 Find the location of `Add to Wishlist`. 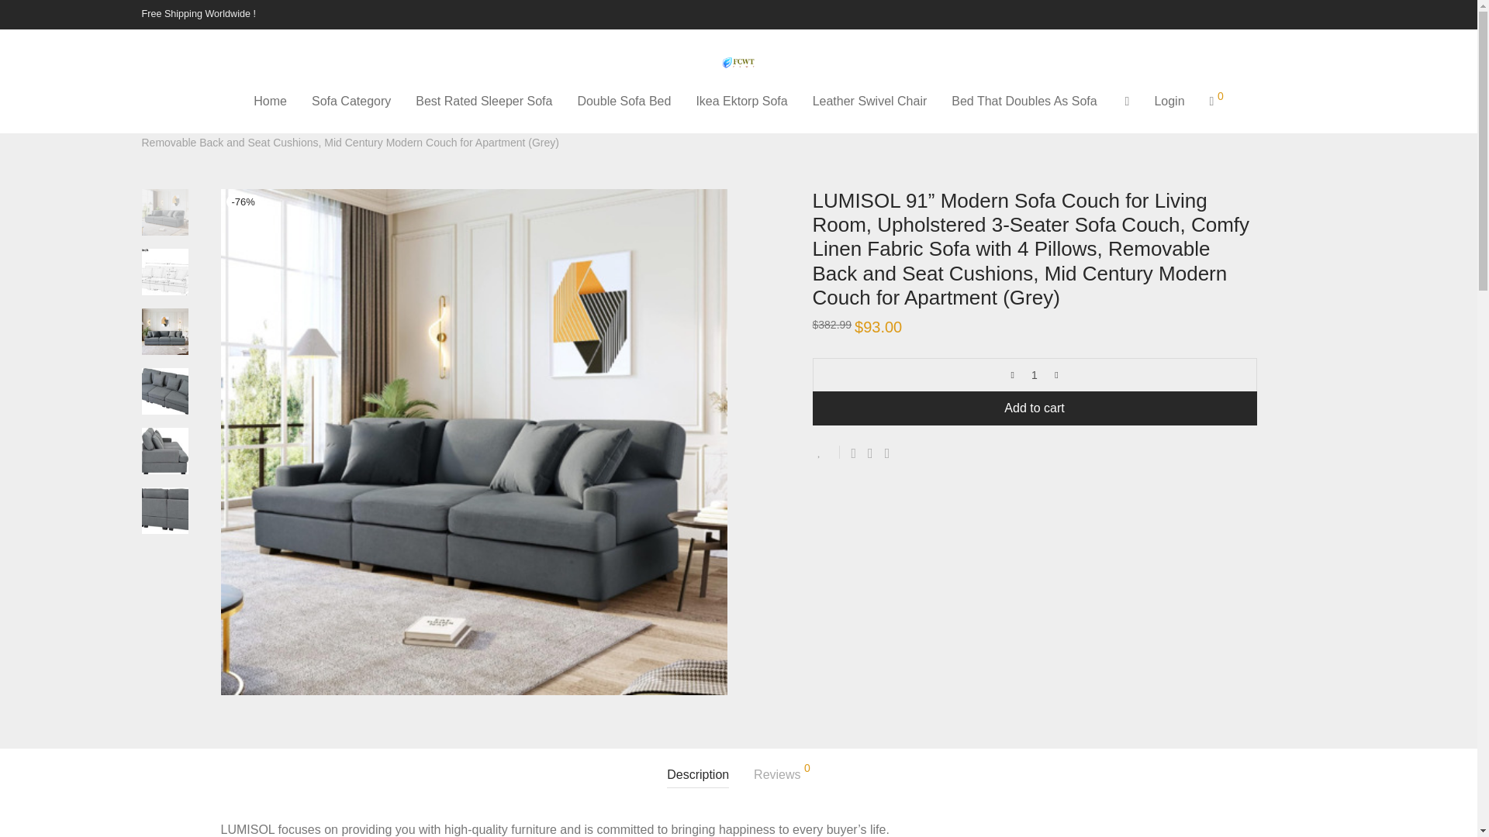

Add to Wishlist is located at coordinates (826, 451).